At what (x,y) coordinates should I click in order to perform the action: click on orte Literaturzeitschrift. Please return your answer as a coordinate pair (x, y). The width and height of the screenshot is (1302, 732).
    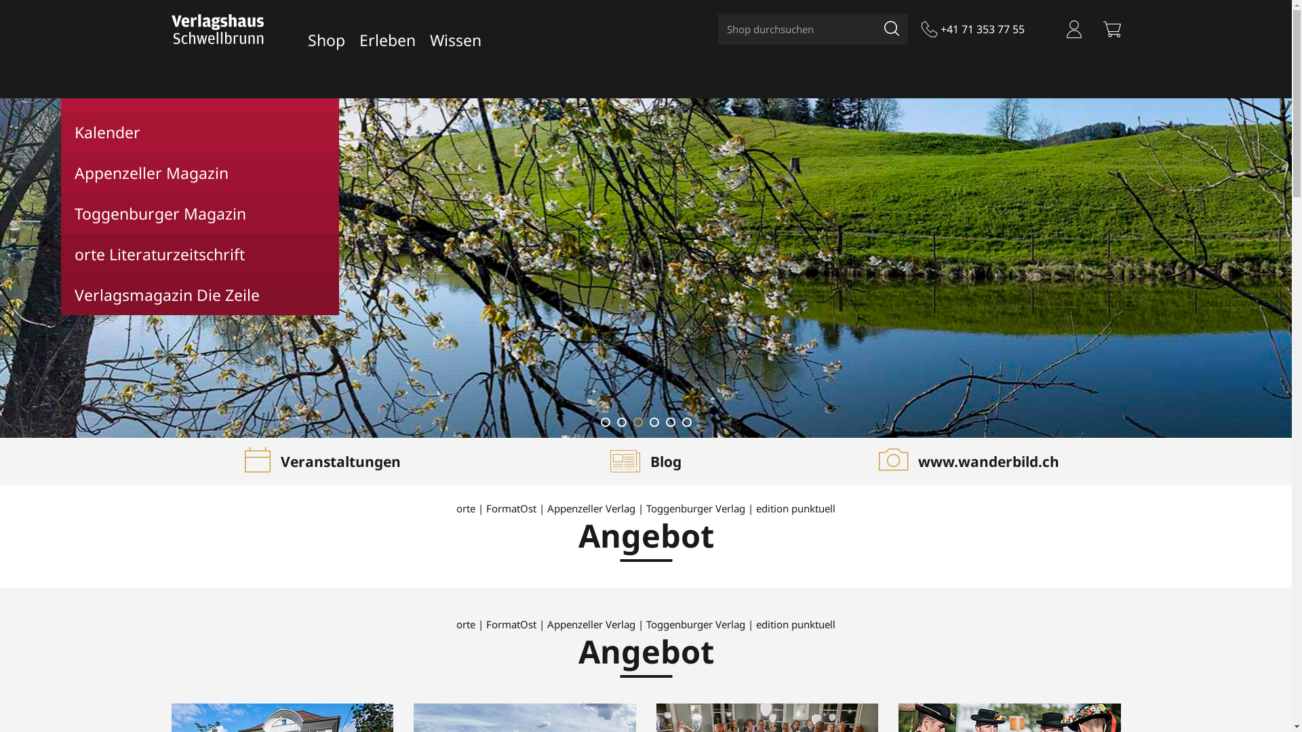
    Looking at the image, I should click on (200, 254).